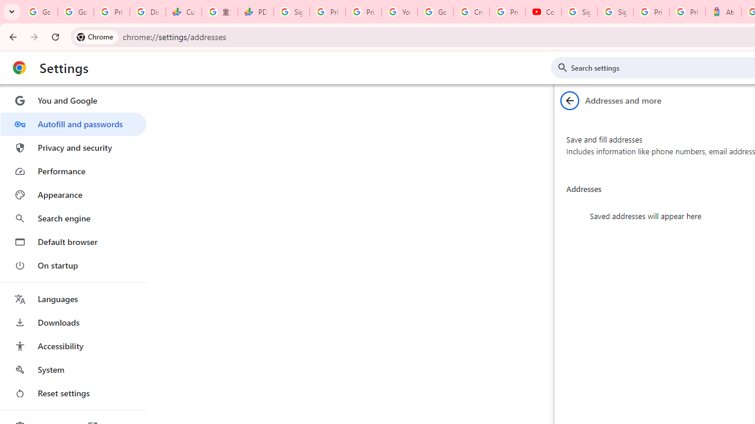 This screenshot has width=755, height=424. What do you see at coordinates (291, 12) in the screenshot?
I see `Sign in - Google Accounts` at bounding box center [291, 12].